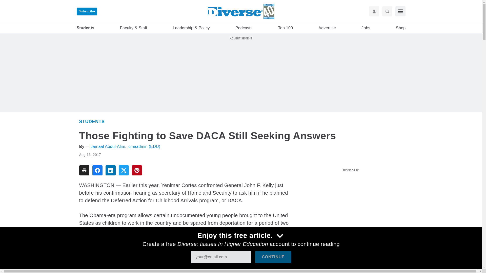 The image size is (486, 273). Describe the element at coordinates (85, 28) in the screenshot. I see `Students` at that location.